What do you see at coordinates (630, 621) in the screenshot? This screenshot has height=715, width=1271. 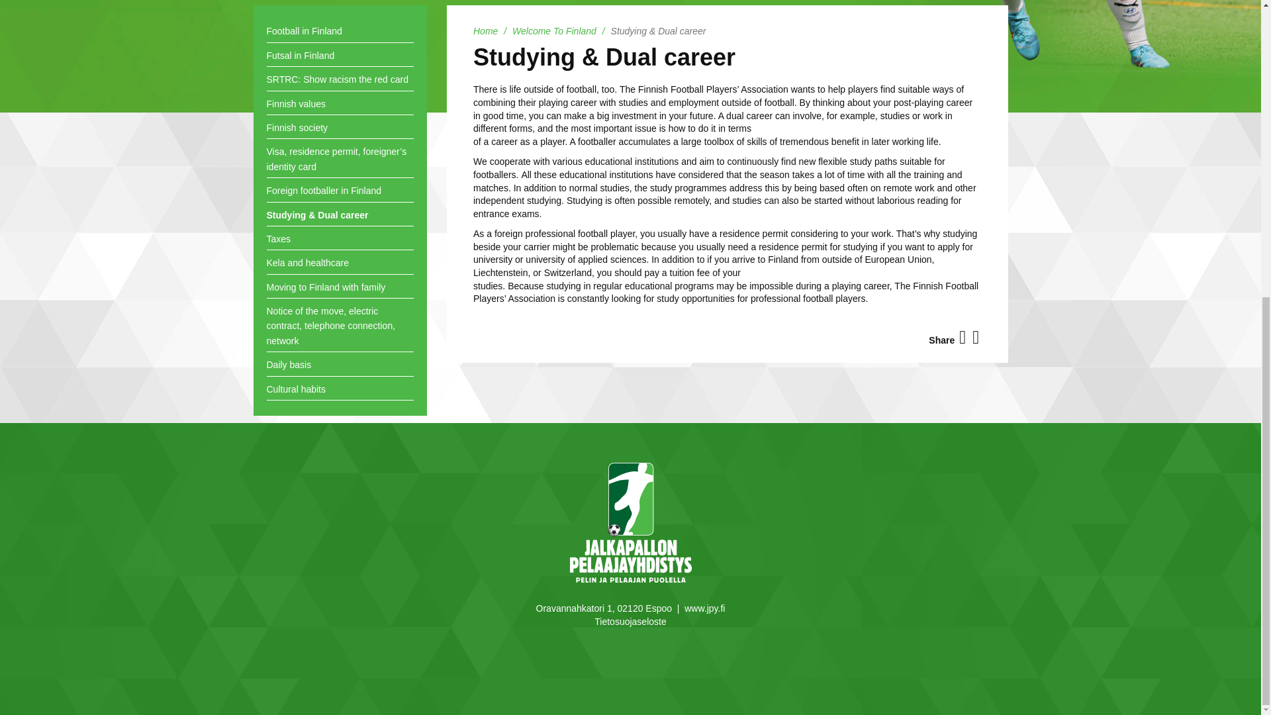 I see `tietosuojaseloste` at bounding box center [630, 621].